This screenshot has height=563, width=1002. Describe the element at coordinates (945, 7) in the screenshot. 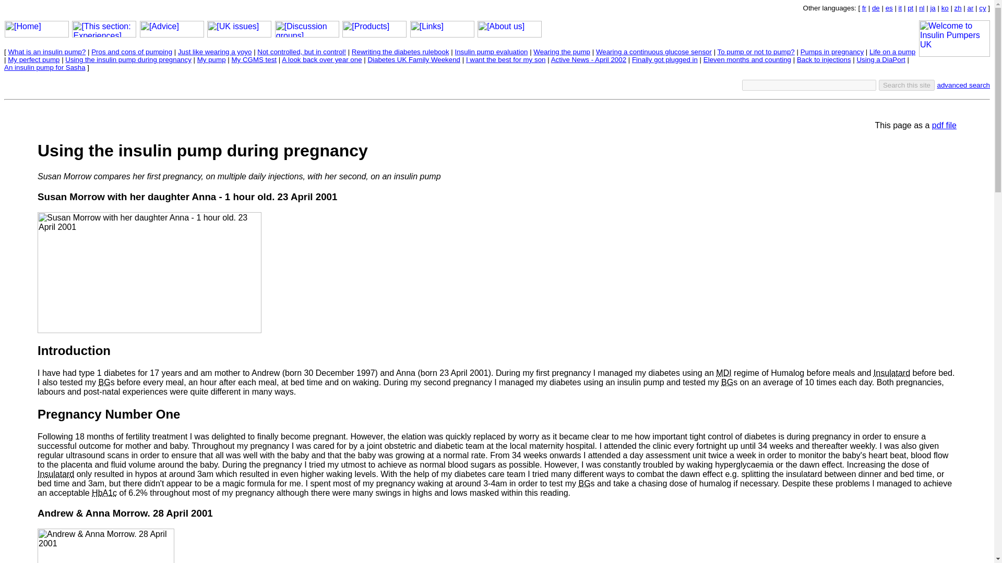

I see `ko` at that location.